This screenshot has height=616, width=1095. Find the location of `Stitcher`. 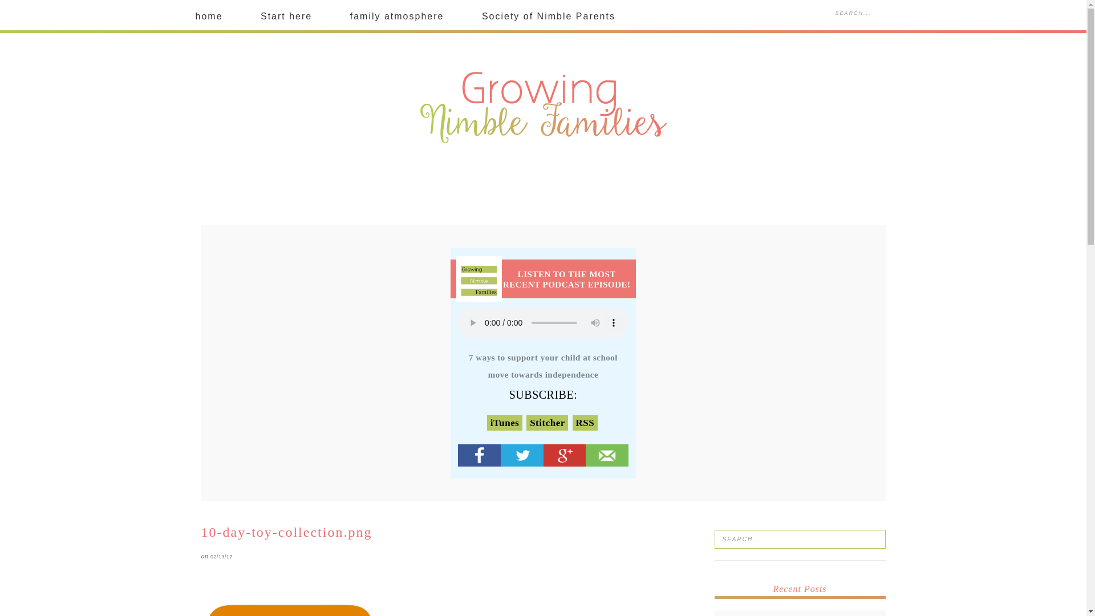

Stitcher is located at coordinates (547, 423).